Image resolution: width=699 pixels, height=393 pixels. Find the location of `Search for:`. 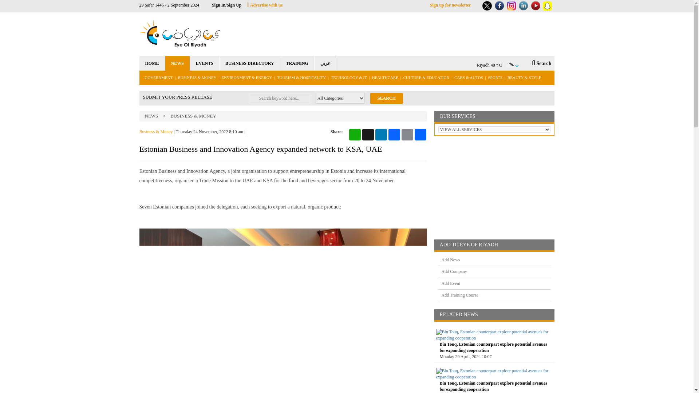

Search for: is located at coordinates (280, 98).